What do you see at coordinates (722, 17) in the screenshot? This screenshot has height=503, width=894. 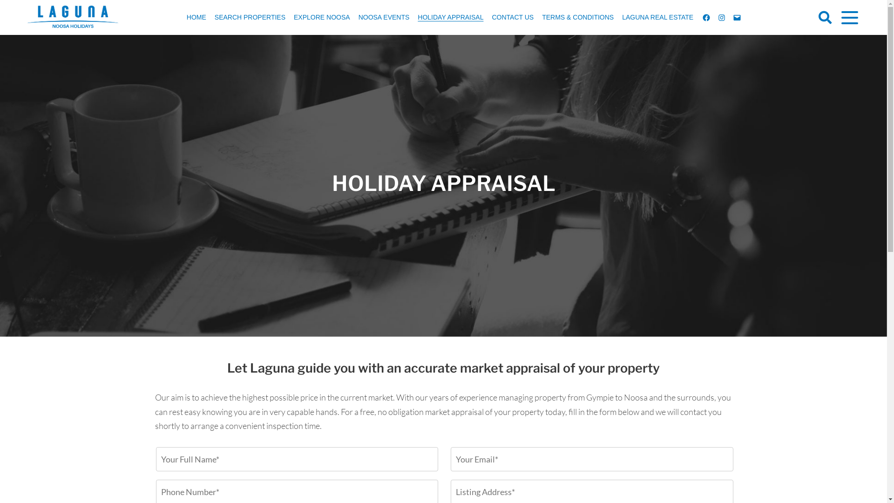 I see `INSTAGRAM` at bounding box center [722, 17].